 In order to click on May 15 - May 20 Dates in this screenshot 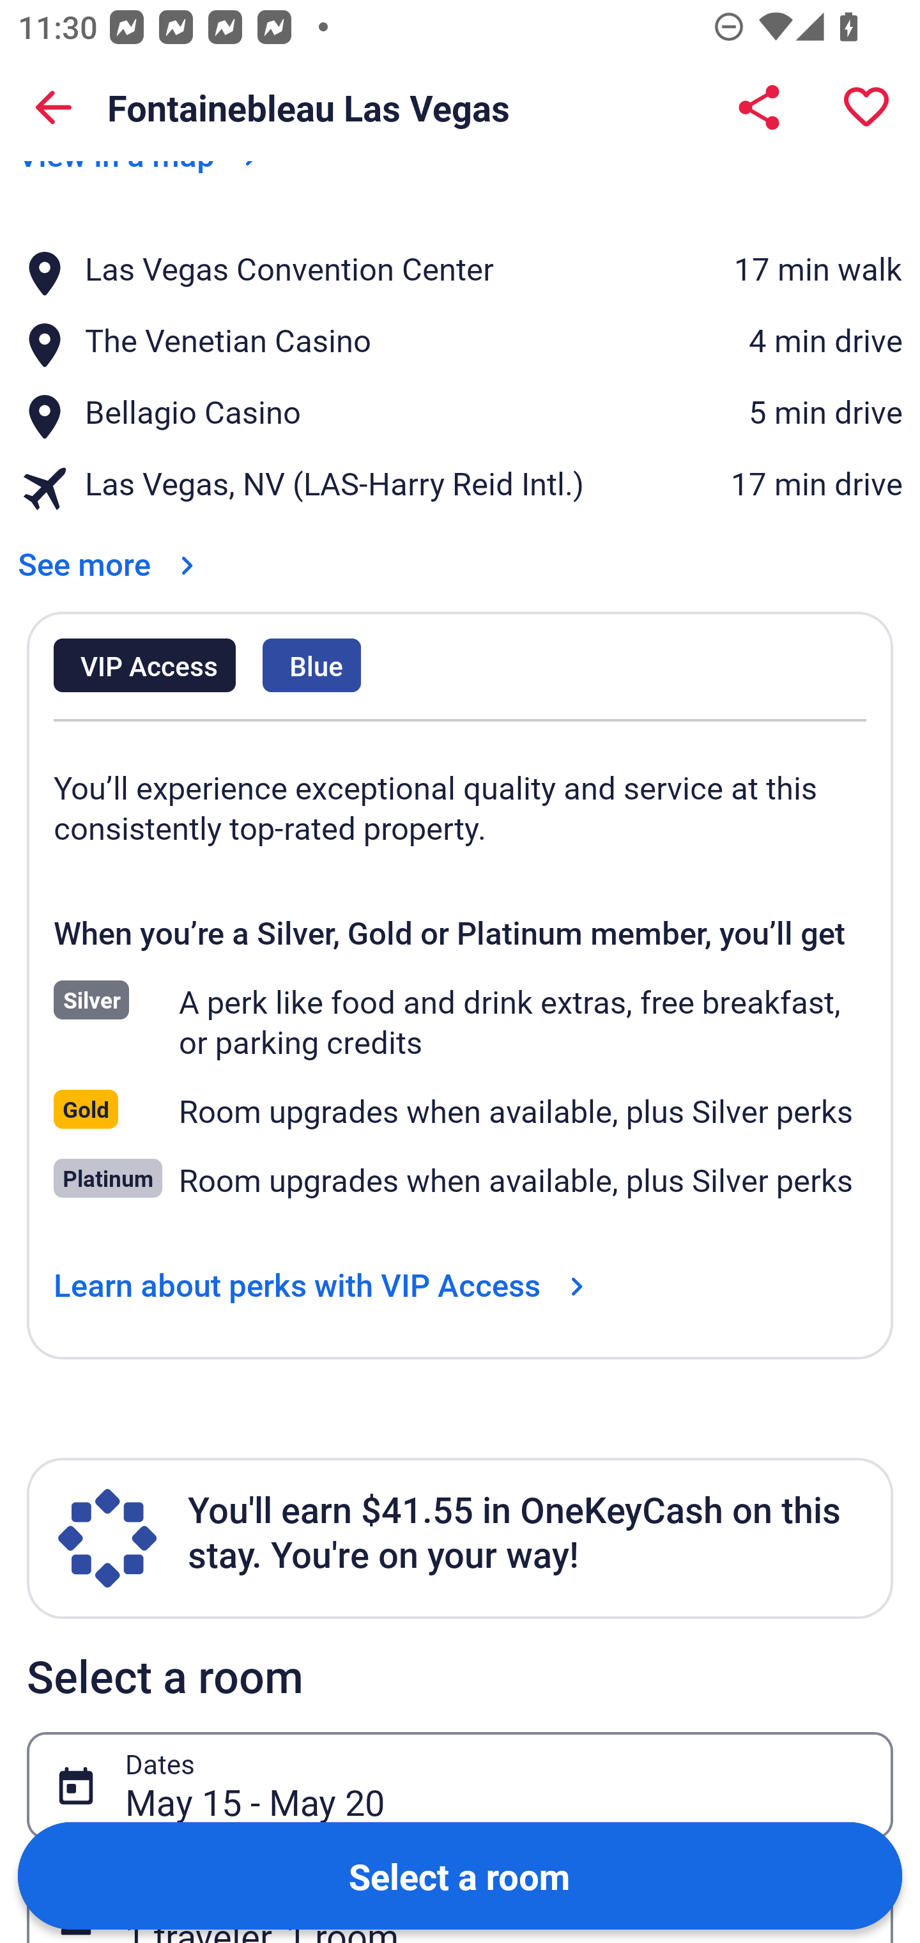, I will do `click(460, 1785)`.